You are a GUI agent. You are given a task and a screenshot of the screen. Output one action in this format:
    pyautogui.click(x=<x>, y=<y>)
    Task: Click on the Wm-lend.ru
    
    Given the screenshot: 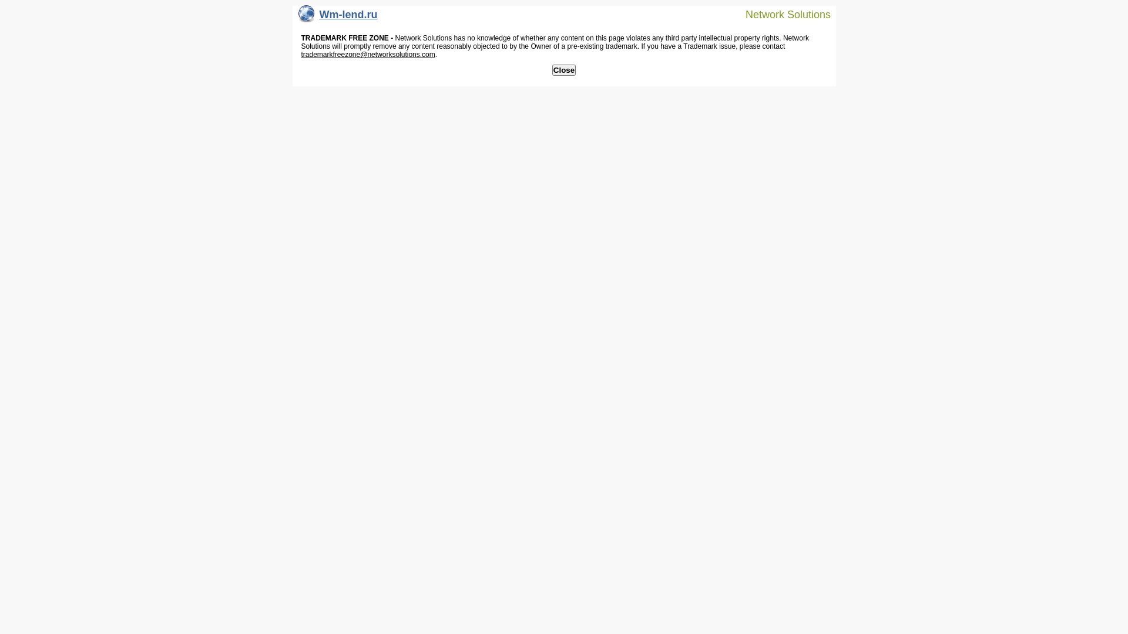 What is the action you would take?
    pyautogui.click(x=338, y=18)
    